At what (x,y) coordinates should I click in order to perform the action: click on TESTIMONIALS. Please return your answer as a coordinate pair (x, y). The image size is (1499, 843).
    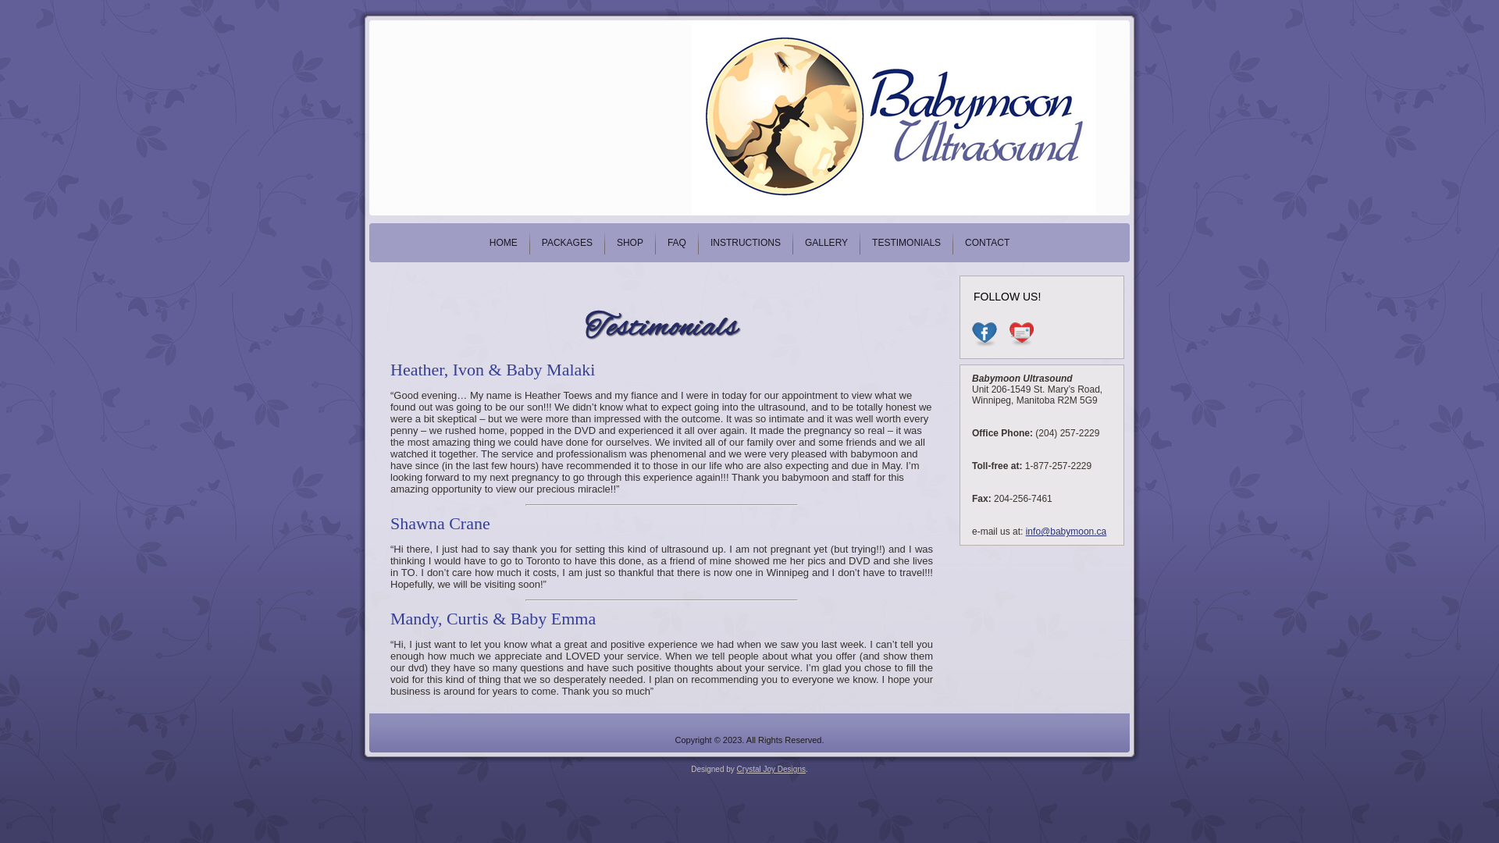
    Looking at the image, I should click on (906, 243).